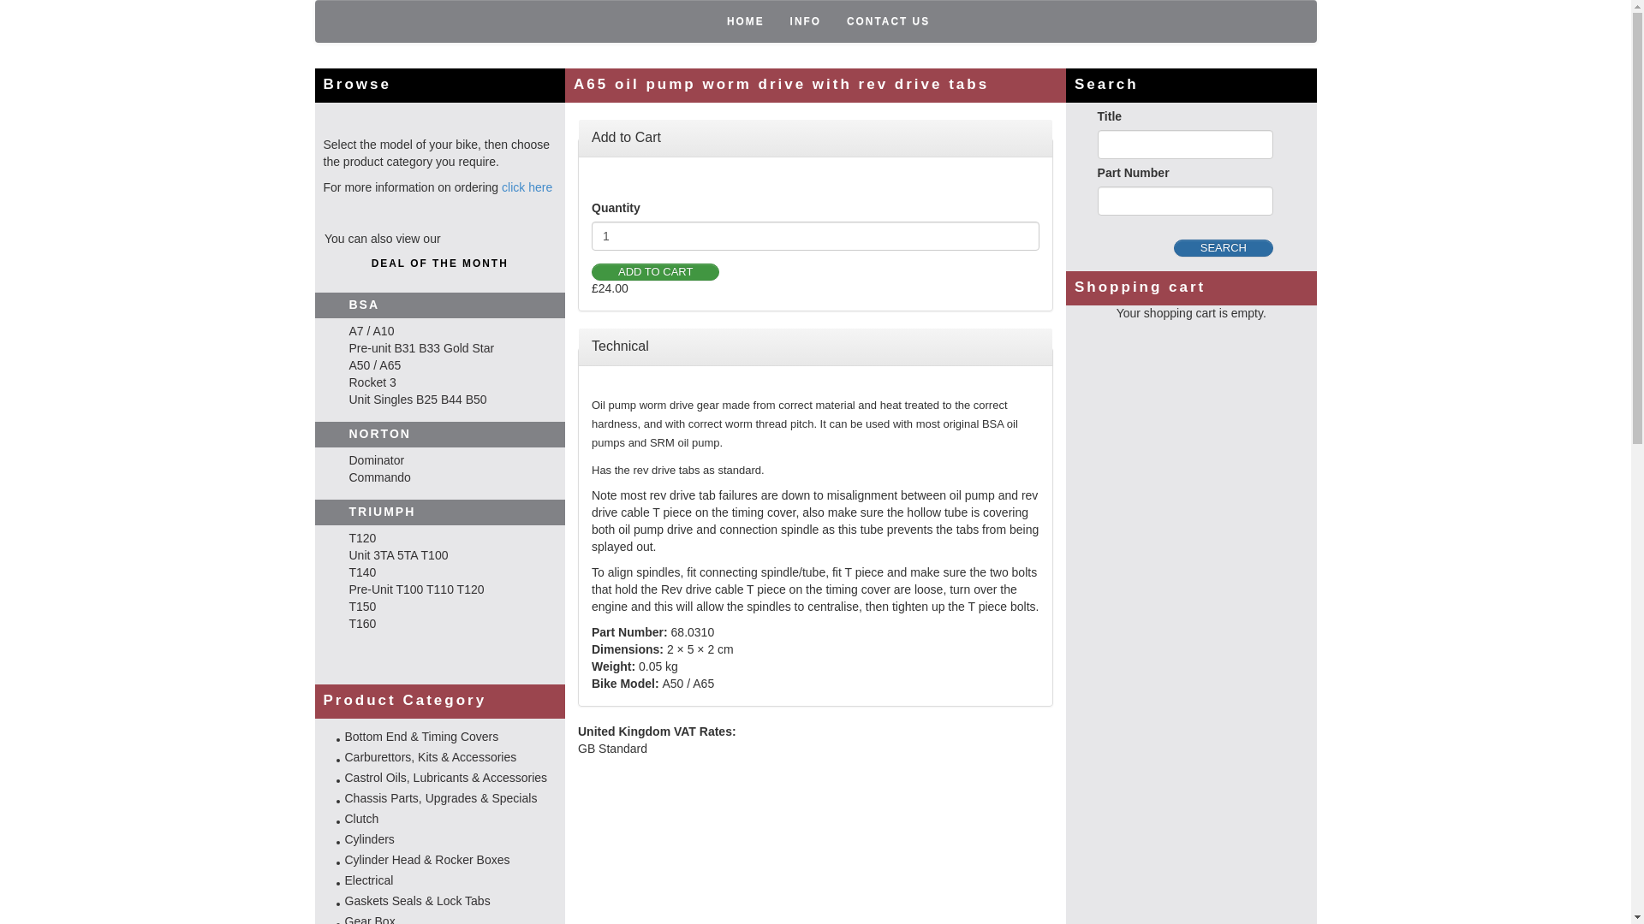 The image size is (1644, 924). I want to click on Pre-Unit T100 T110 T120, so click(400, 589).